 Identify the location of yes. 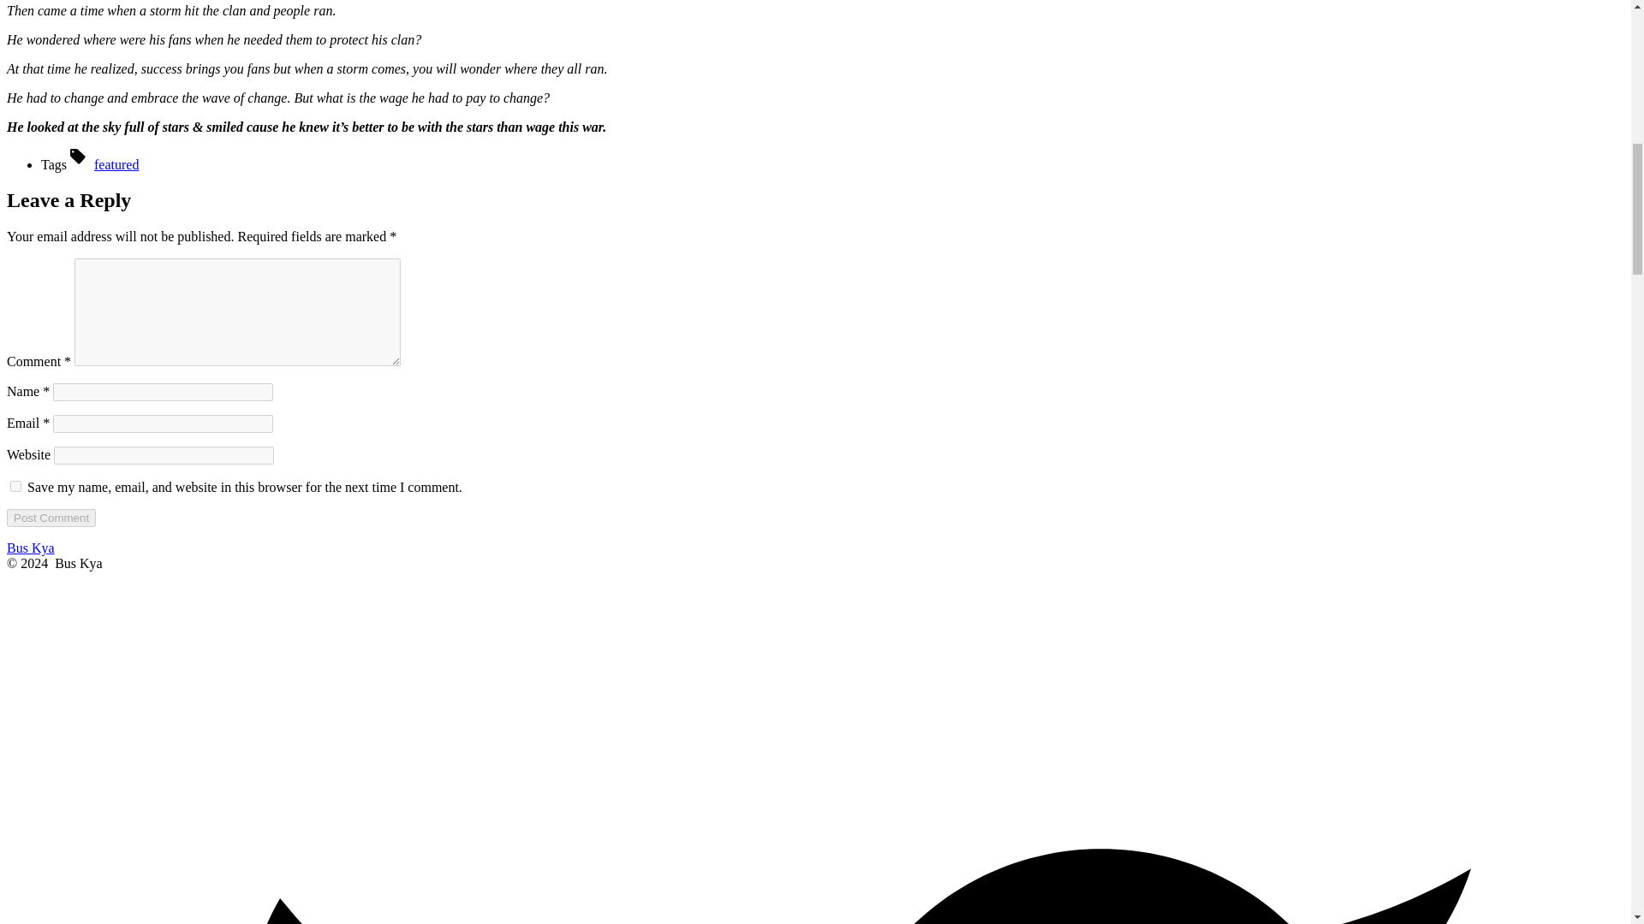
(15, 486).